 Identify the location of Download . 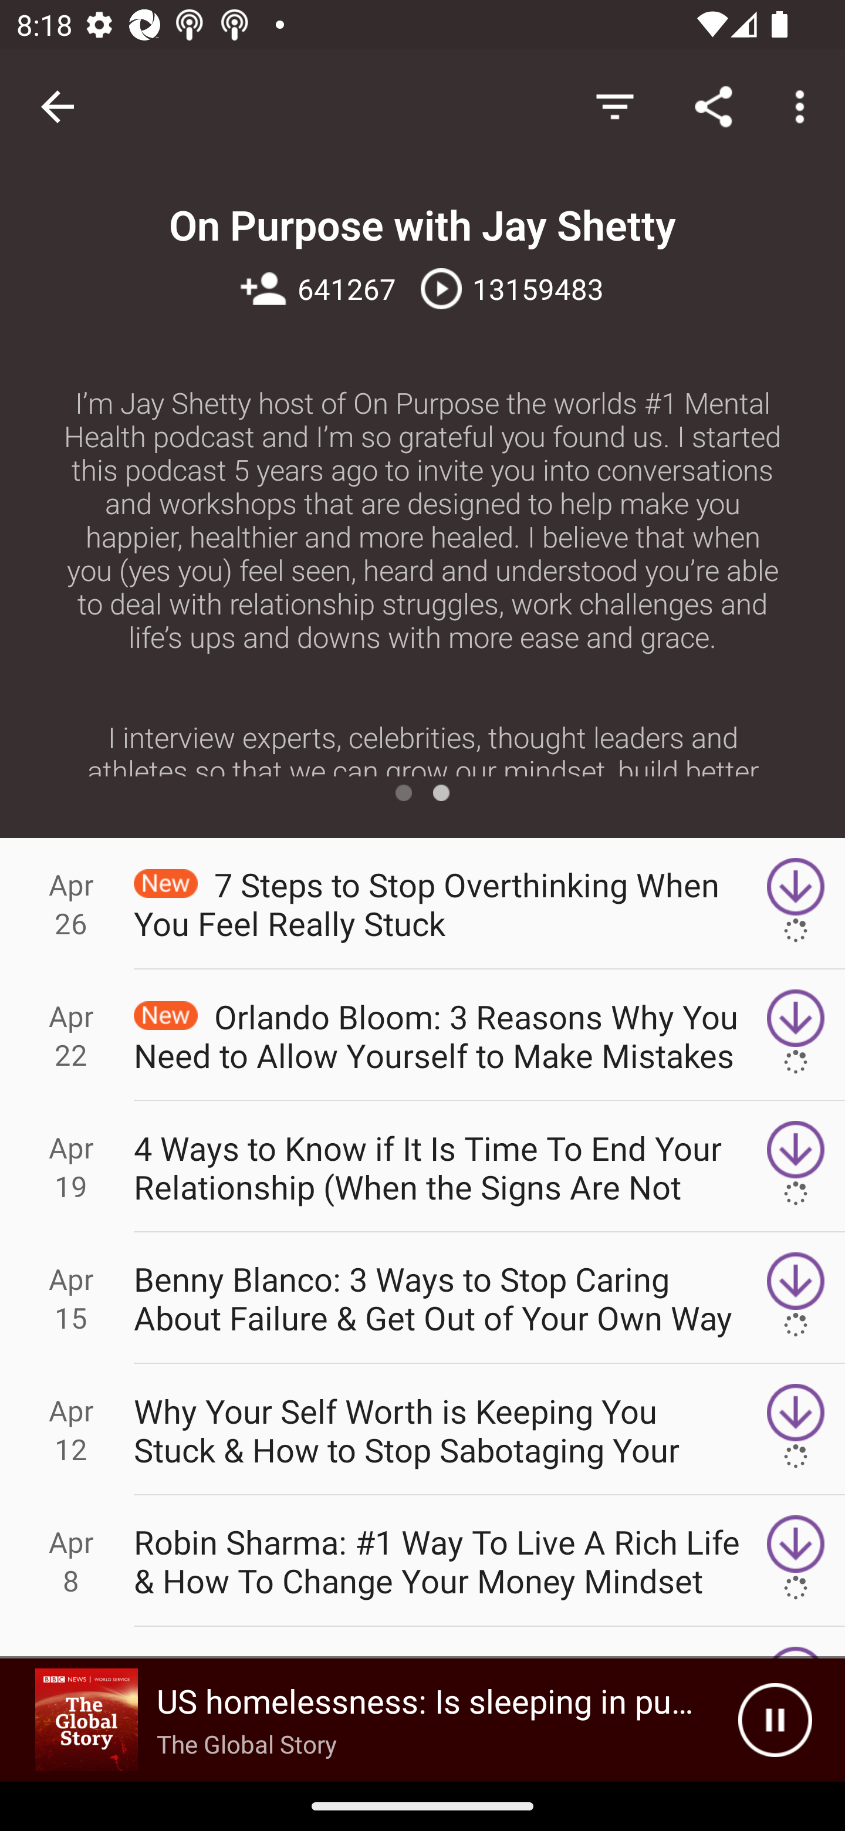
(796, 1166).